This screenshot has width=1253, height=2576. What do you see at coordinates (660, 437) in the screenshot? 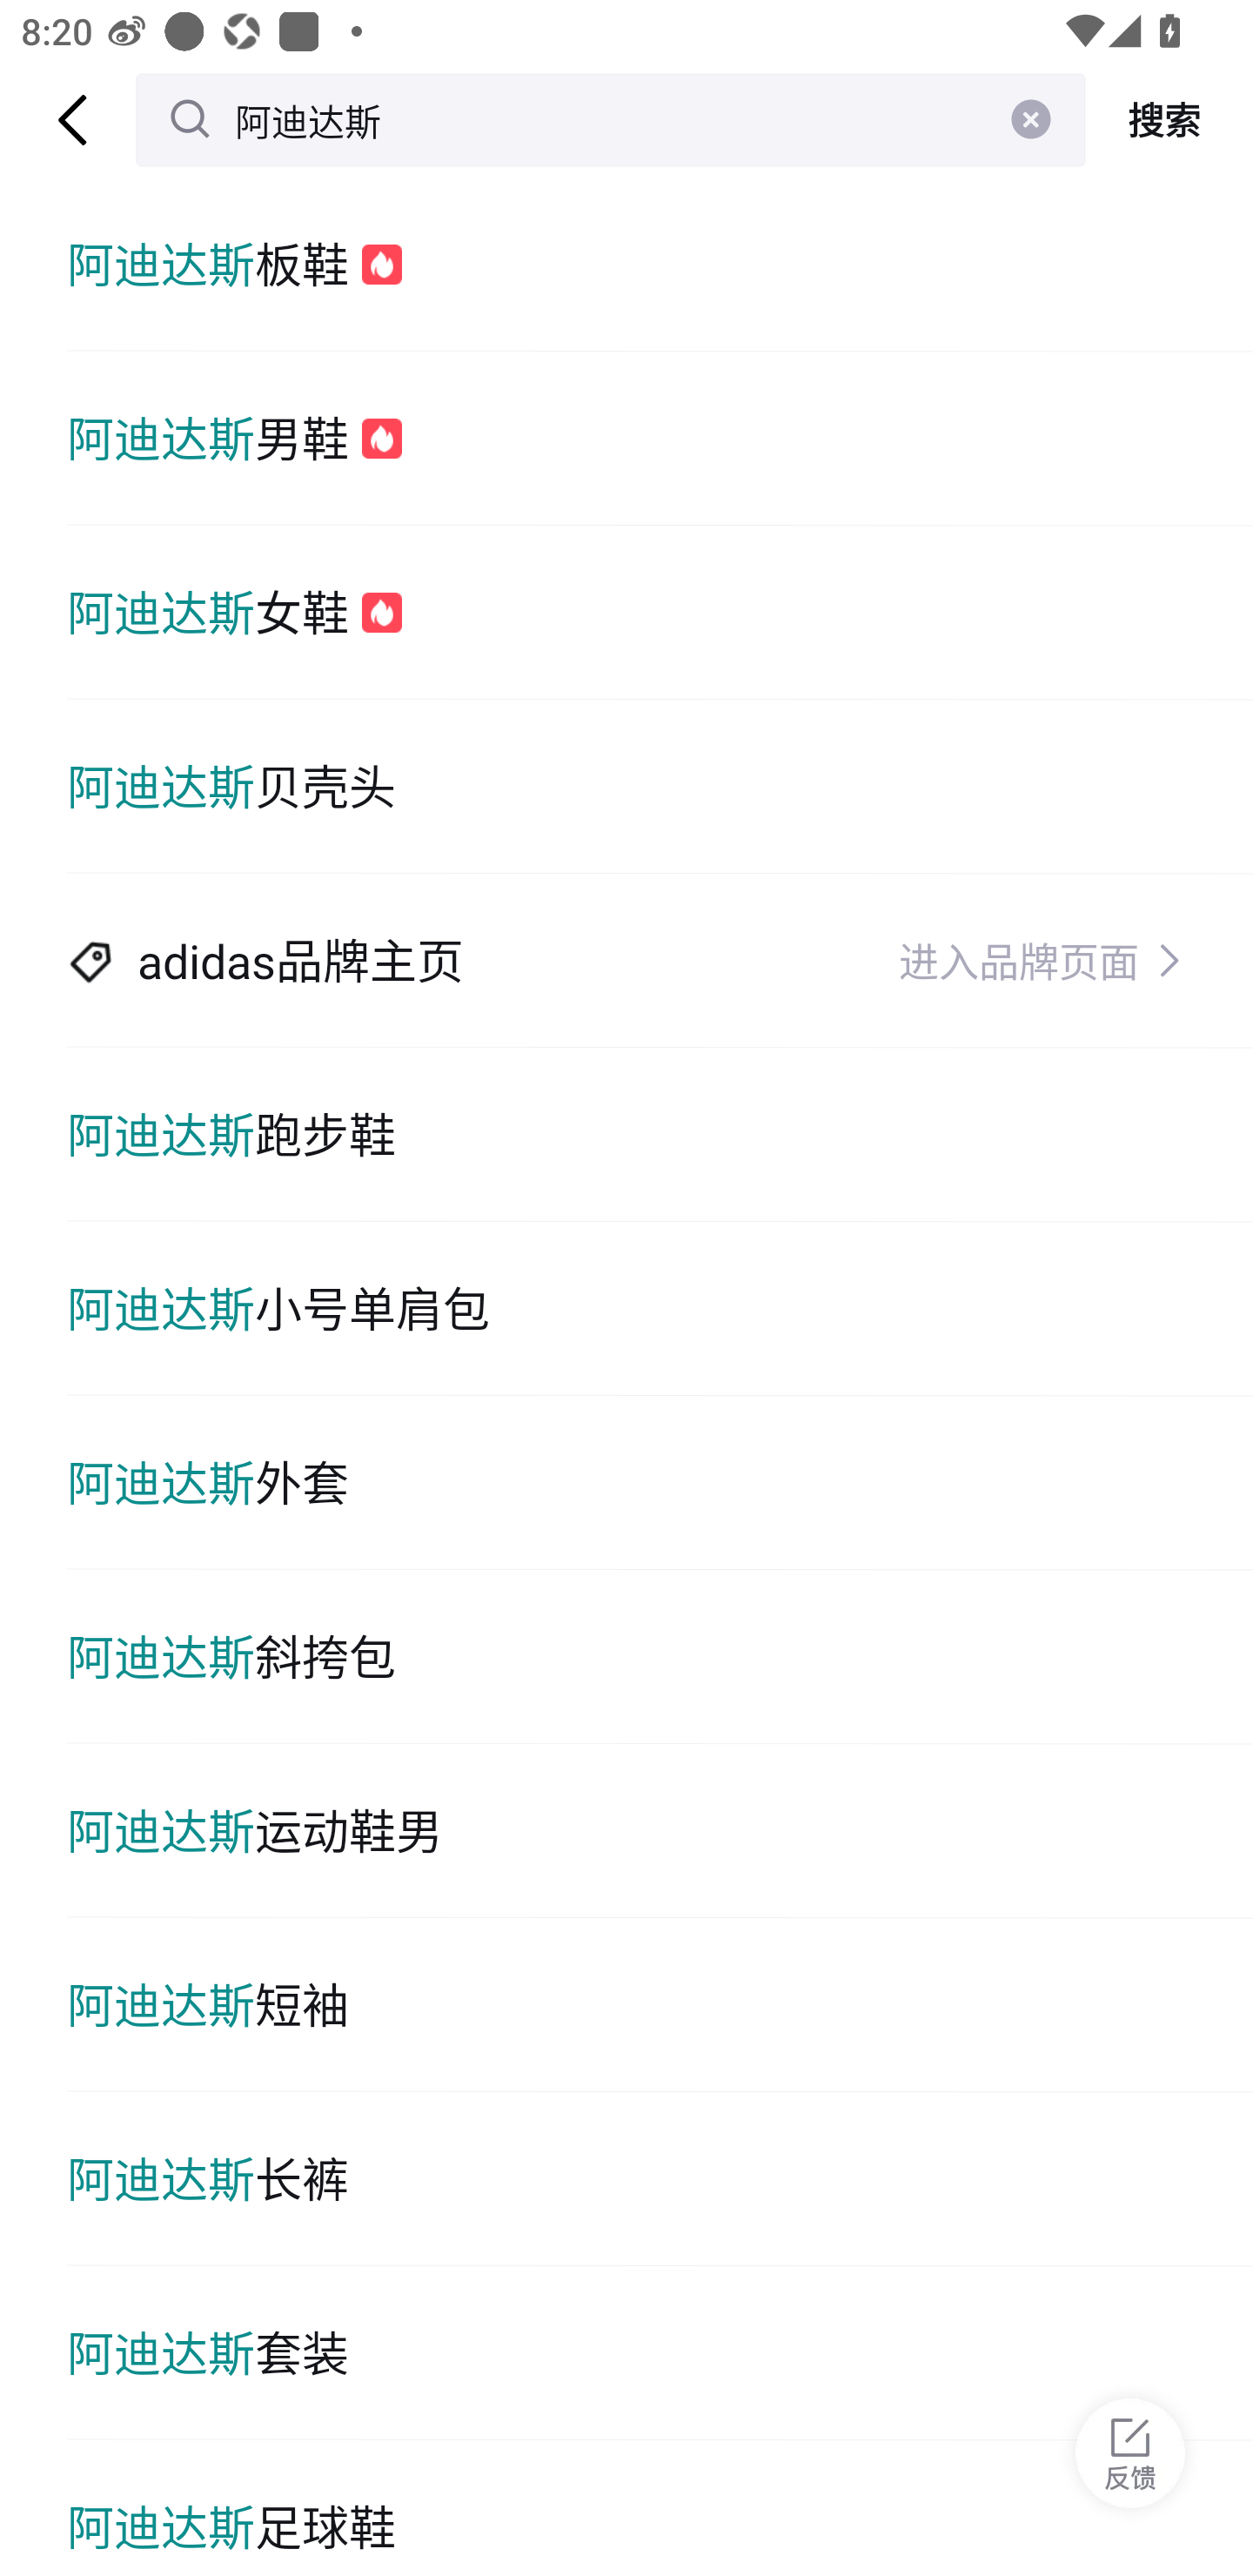
I see `阿迪达斯男鞋` at bounding box center [660, 437].